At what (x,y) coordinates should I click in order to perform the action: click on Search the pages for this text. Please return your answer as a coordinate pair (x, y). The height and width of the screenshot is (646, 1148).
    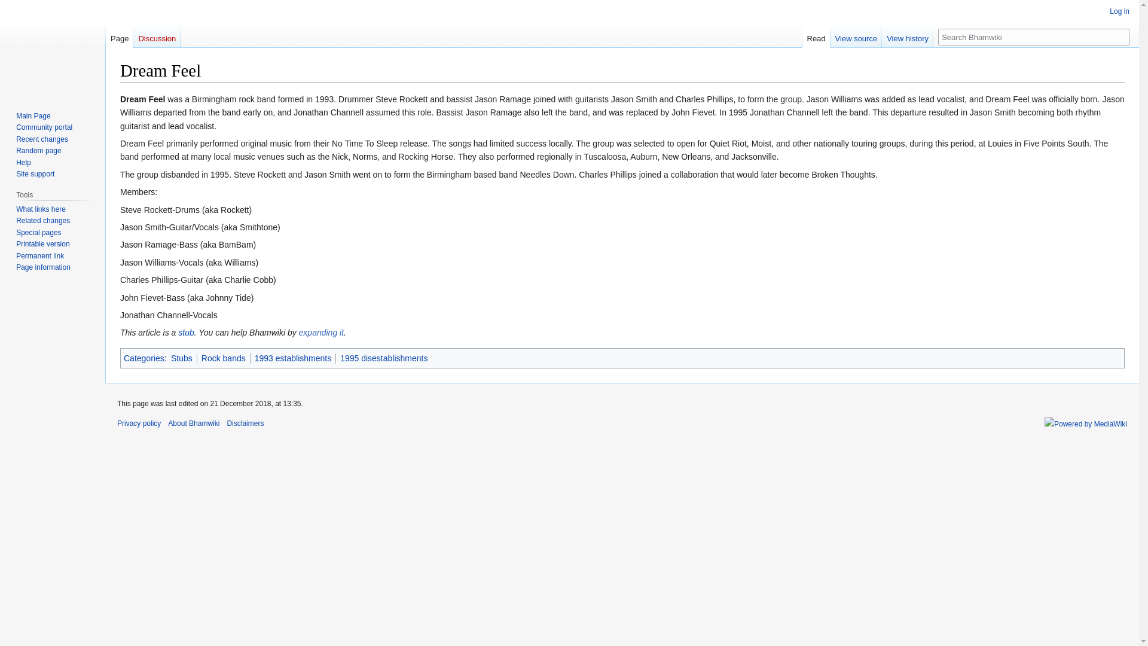
    Looking at the image, I should click on (1120, 36).